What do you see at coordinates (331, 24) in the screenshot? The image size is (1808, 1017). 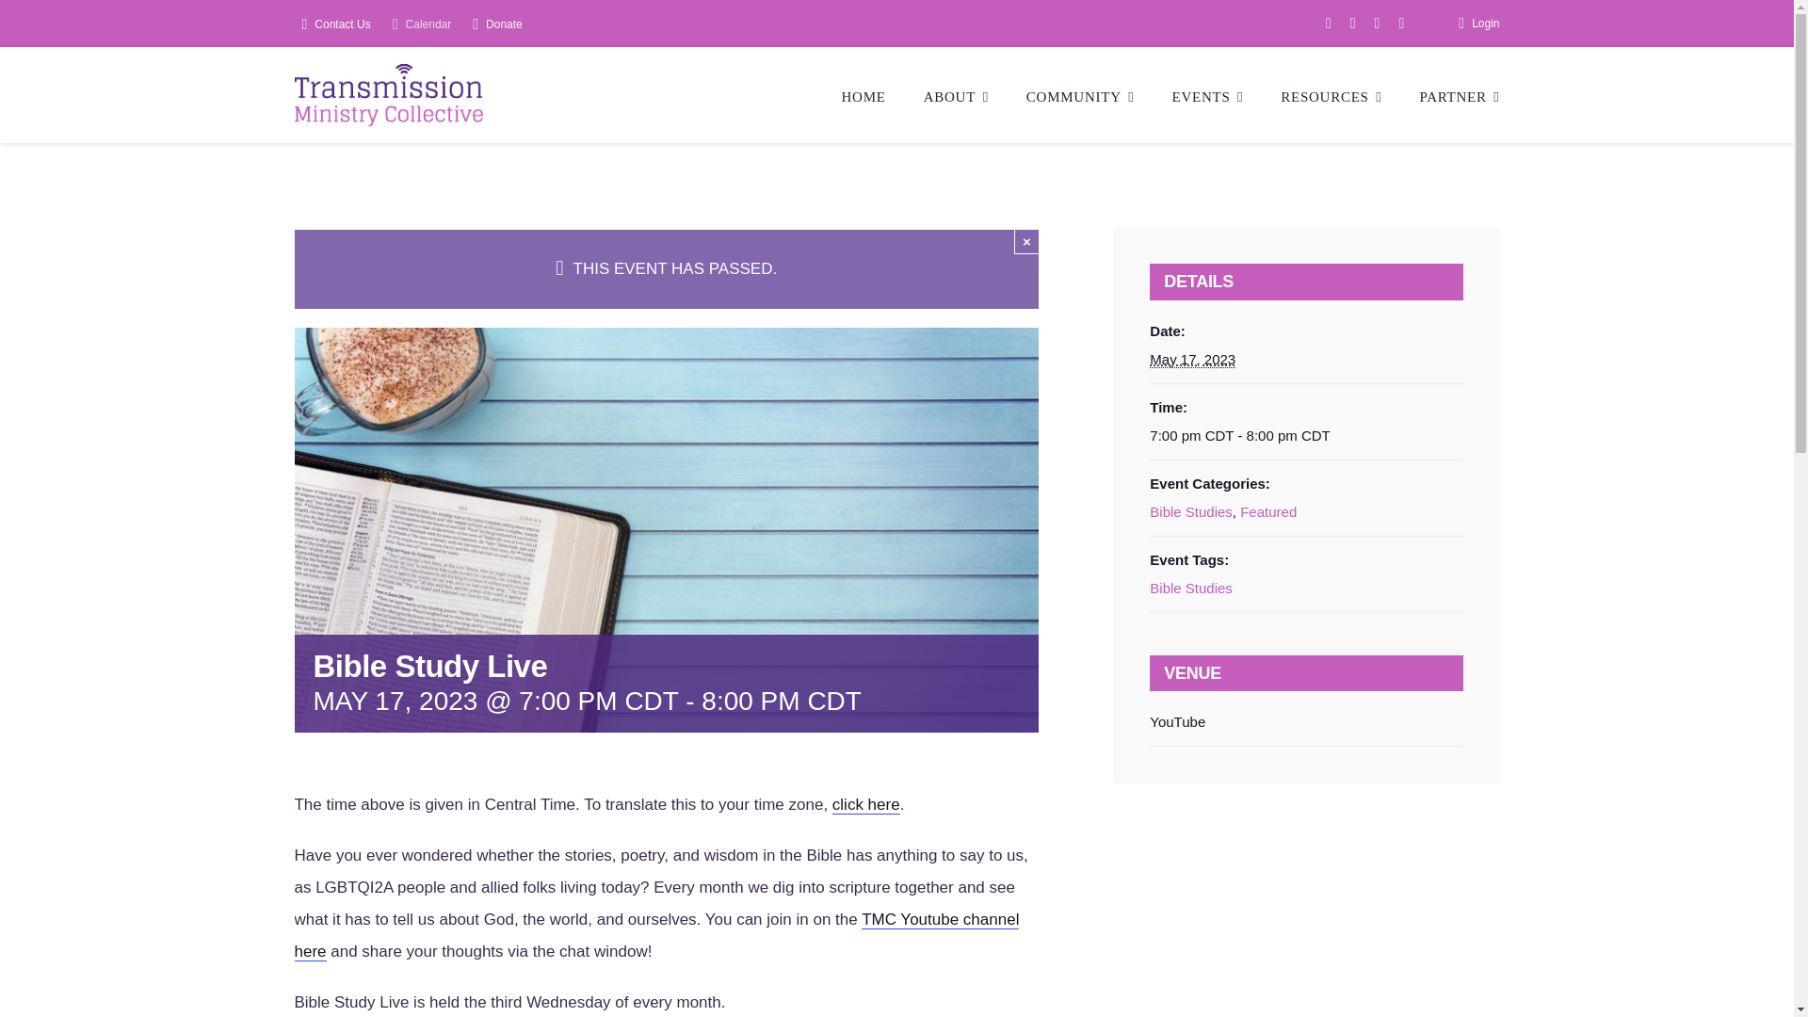 I see `Contact Us` at bounding box center [331, 24].